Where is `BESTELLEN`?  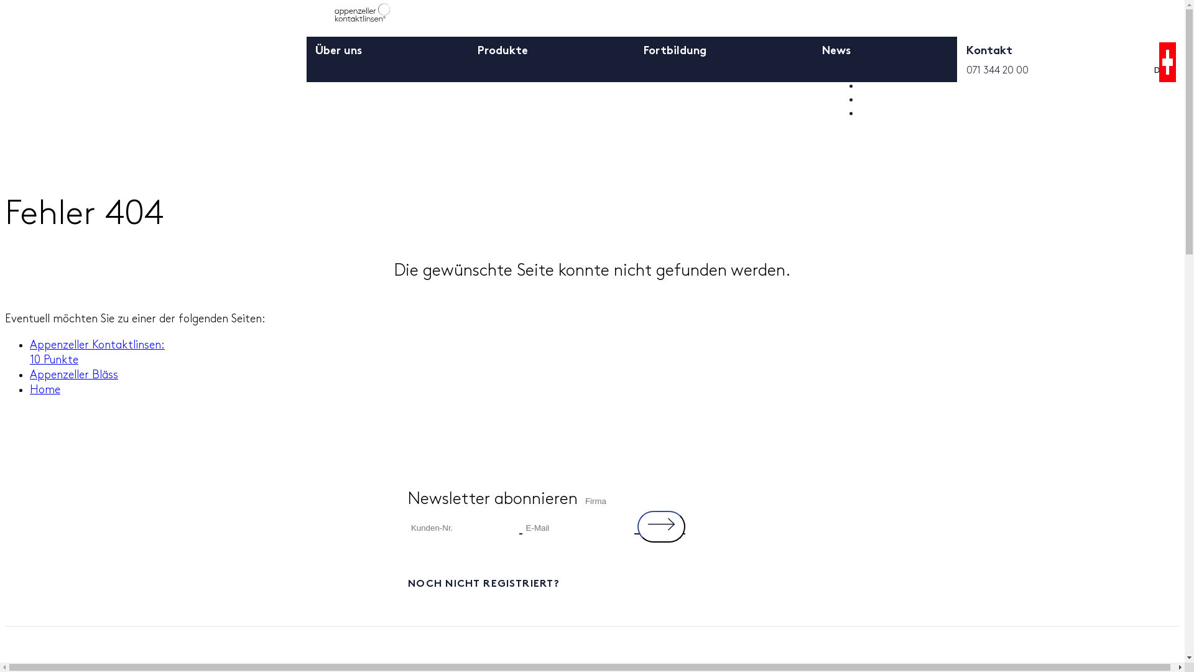
BESTELLEN is located at coordinates (891, 86).